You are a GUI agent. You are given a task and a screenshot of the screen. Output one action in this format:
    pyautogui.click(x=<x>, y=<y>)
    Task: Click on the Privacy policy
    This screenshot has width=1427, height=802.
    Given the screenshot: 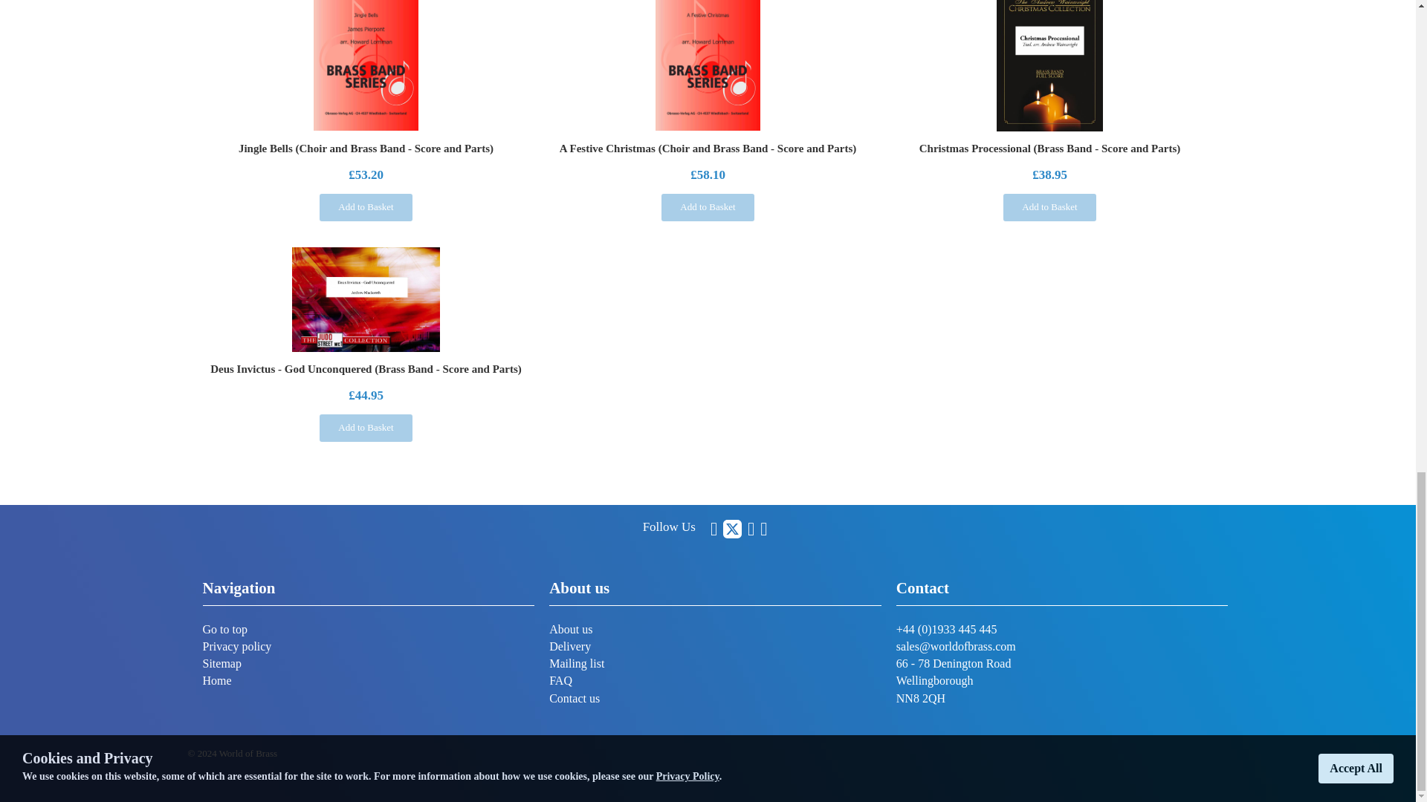 What is the action you would take?
    pyautogui.click(x=236, y=646)
    